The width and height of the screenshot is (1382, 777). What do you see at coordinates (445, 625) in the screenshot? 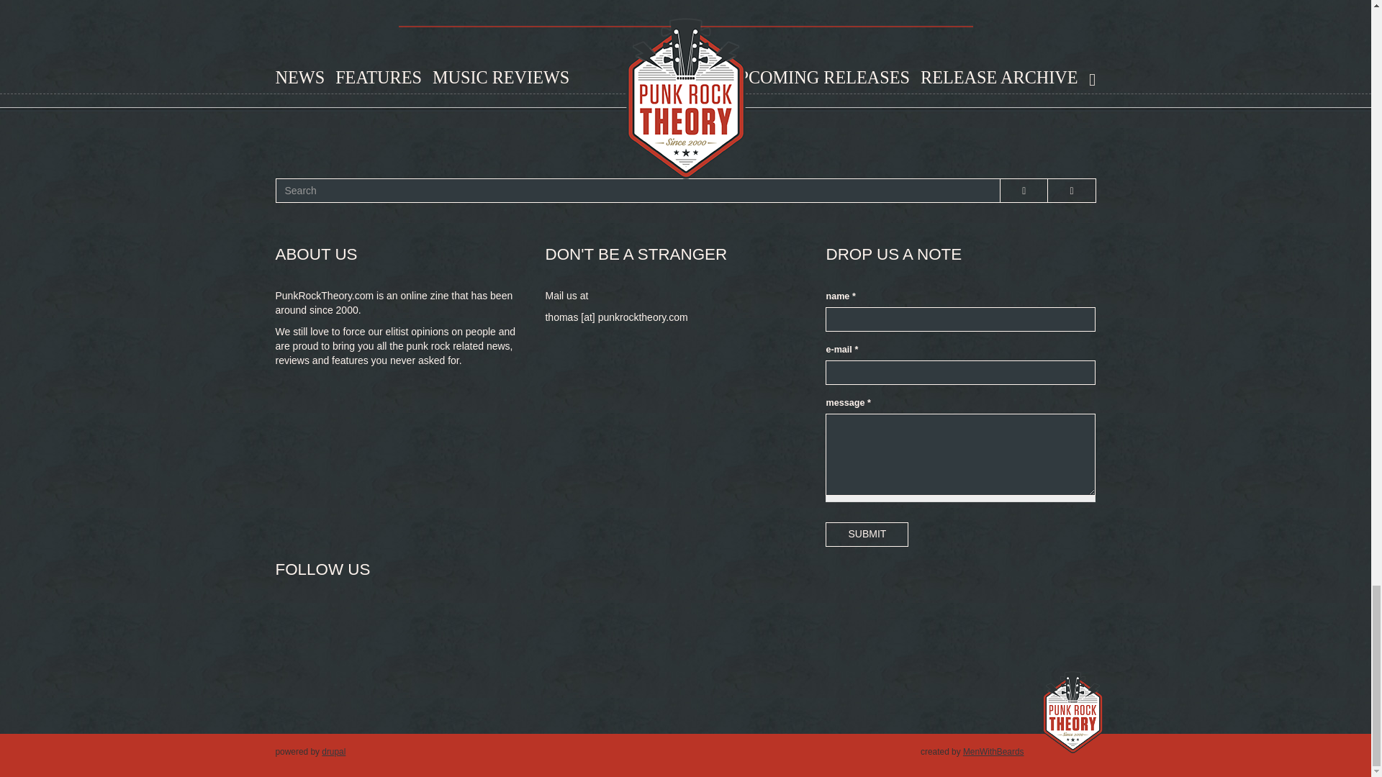
I see `Instagram` at bounding box center [445, 625].